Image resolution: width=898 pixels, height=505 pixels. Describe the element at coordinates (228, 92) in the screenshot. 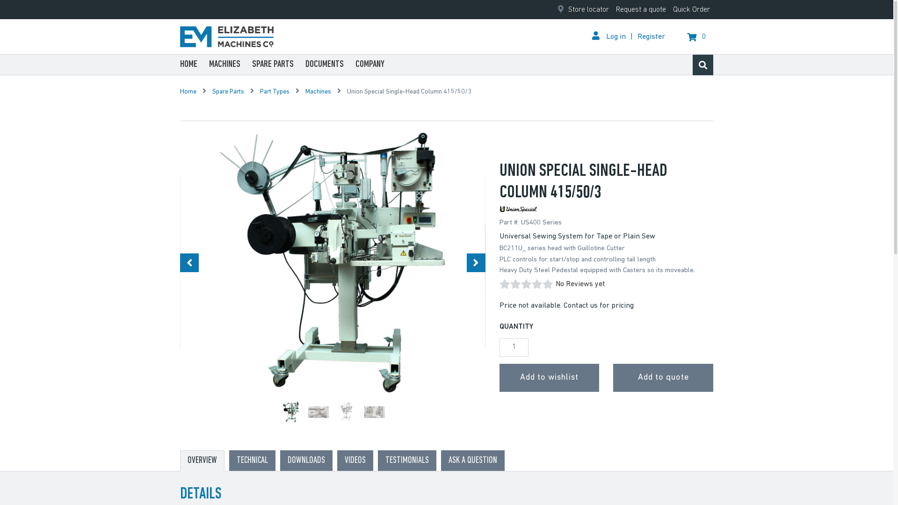

I see `Spare Parts` at that location.